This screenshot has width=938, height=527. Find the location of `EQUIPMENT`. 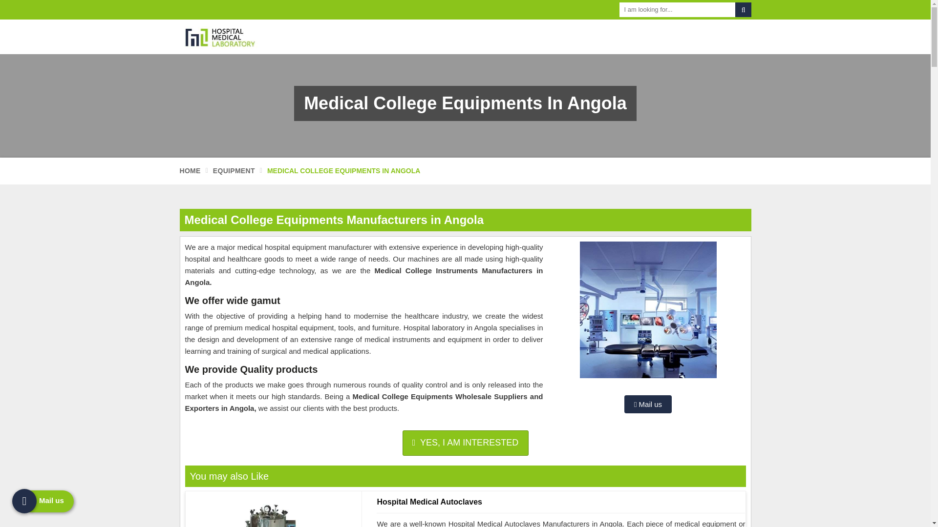

EQUIPMENT is located at coordinates (234, 171).